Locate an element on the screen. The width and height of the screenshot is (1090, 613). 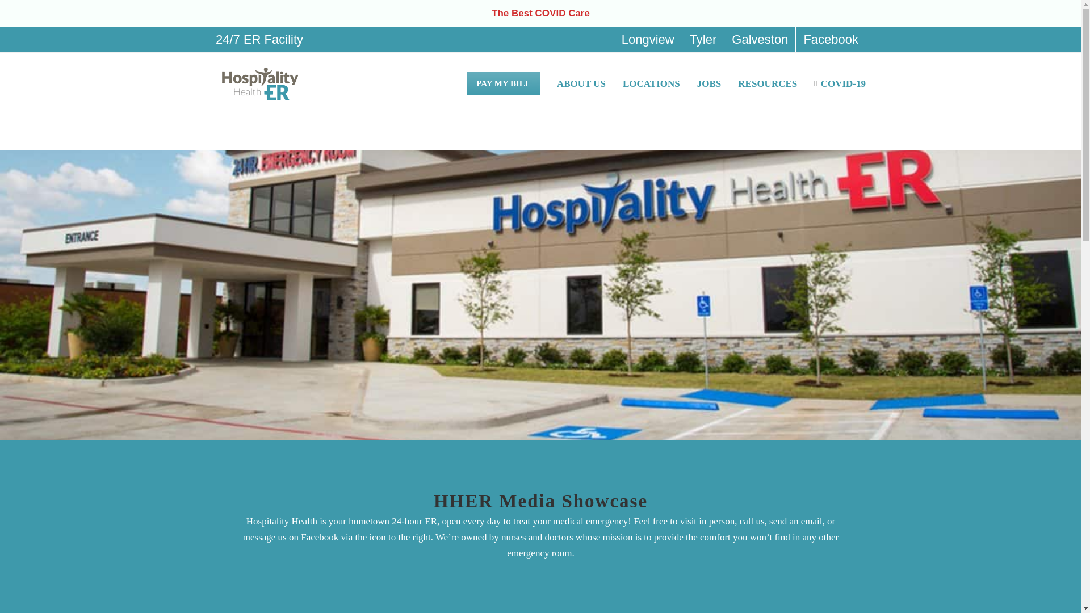
RESOURCES is located at coordinates (767, 82).